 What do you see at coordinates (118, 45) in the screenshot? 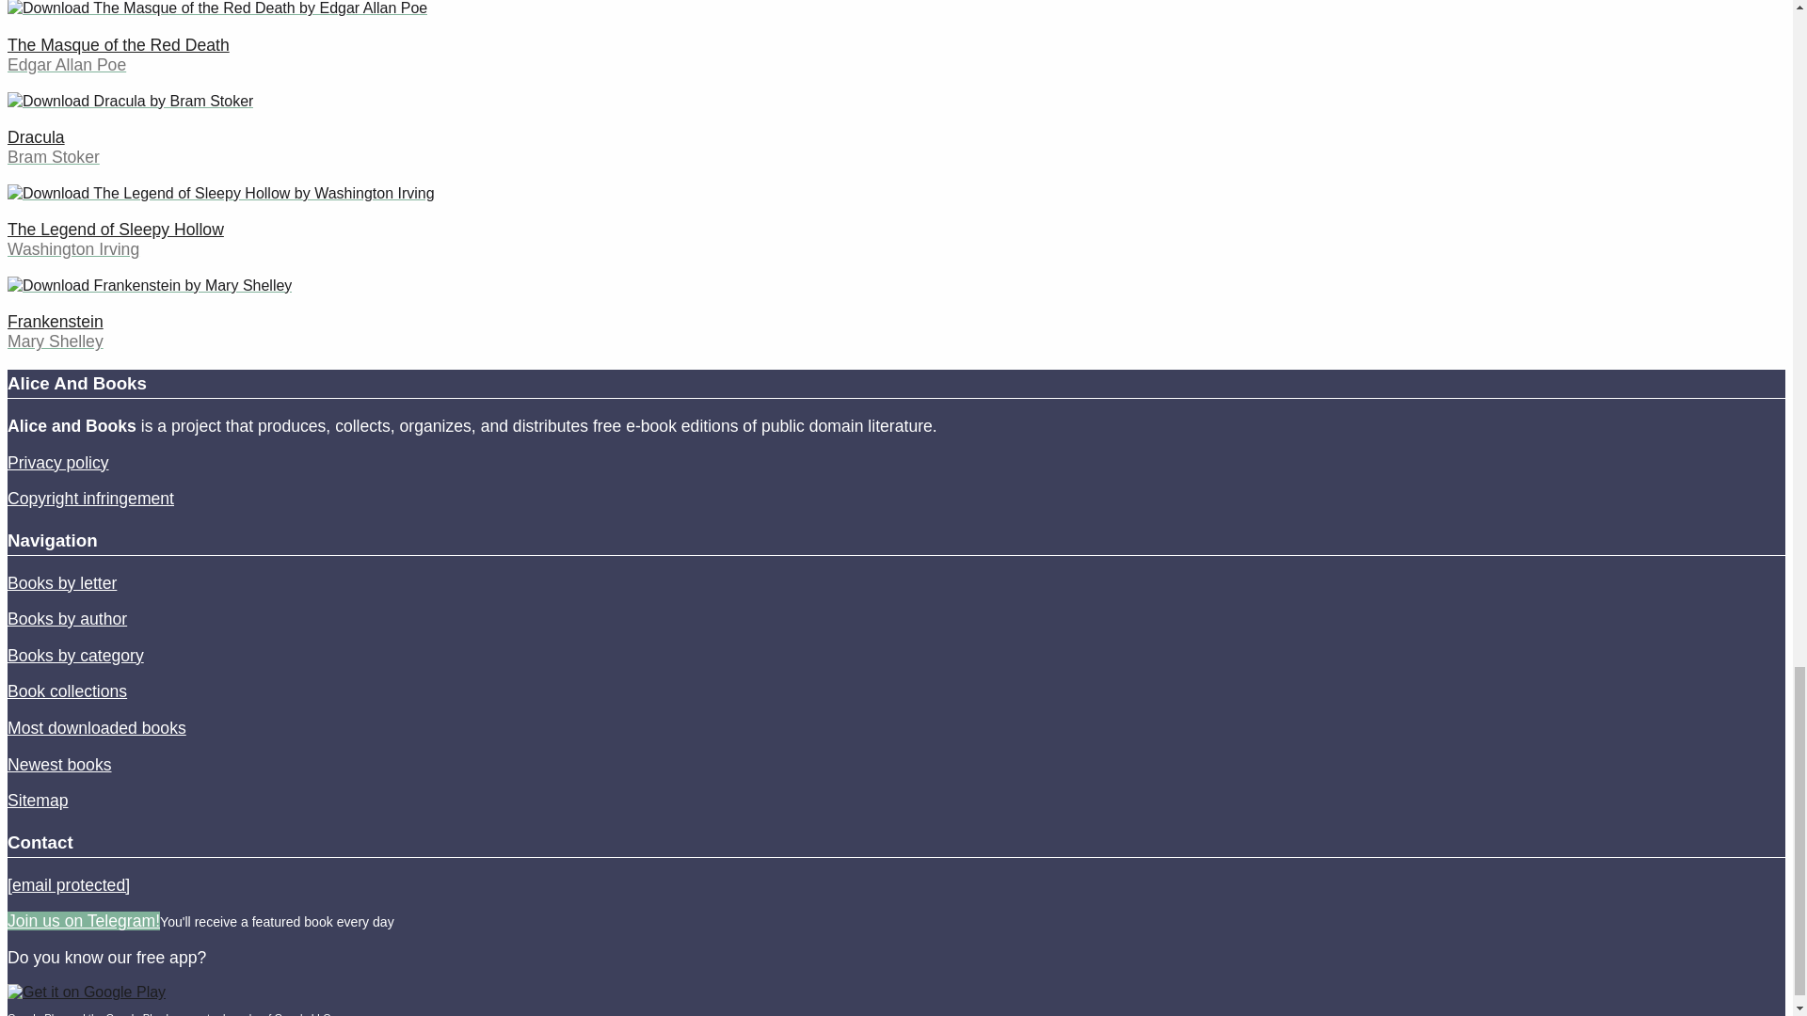
I see `The Masque of the Red Death` at bounding box center [118, 45].